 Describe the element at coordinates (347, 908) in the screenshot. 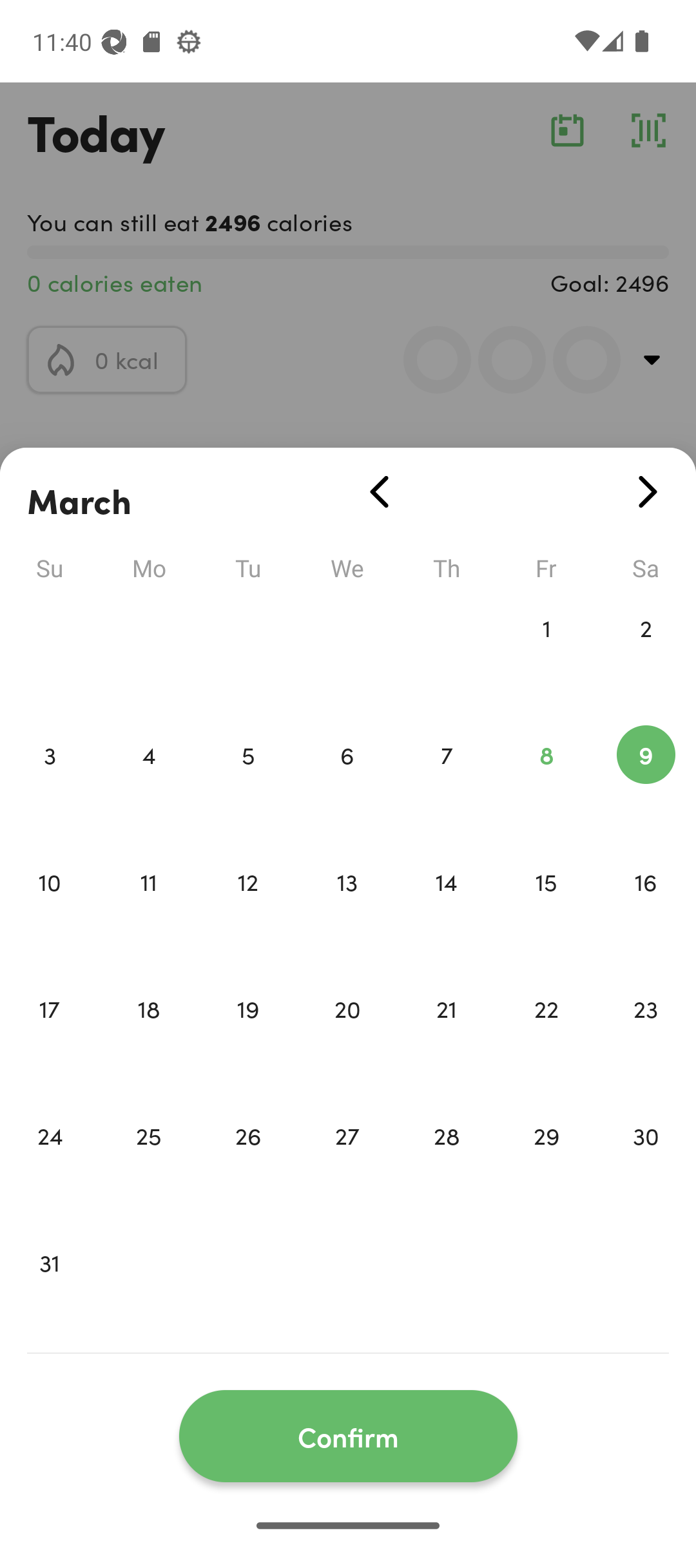

I see `13` at that location.